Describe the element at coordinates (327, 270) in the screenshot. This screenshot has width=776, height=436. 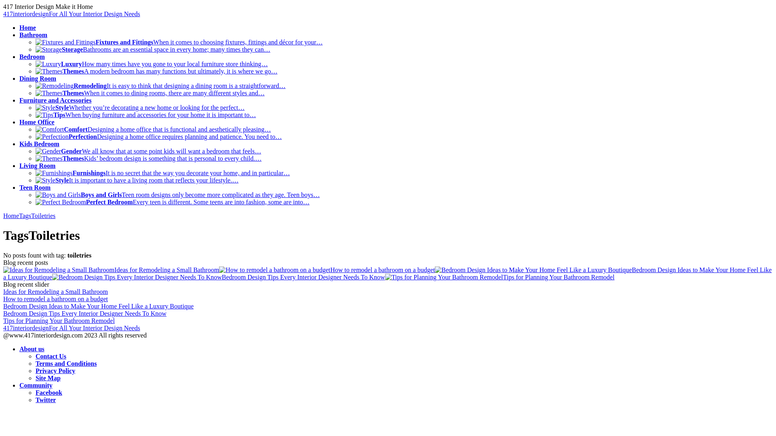
I see `How to remodel a bathroom on a budget` at that location.